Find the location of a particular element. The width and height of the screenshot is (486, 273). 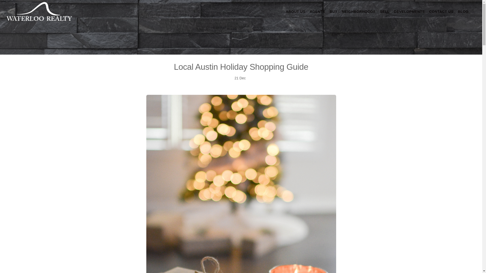

NEIGHBORHOODS is located at coordinates (359, 12).